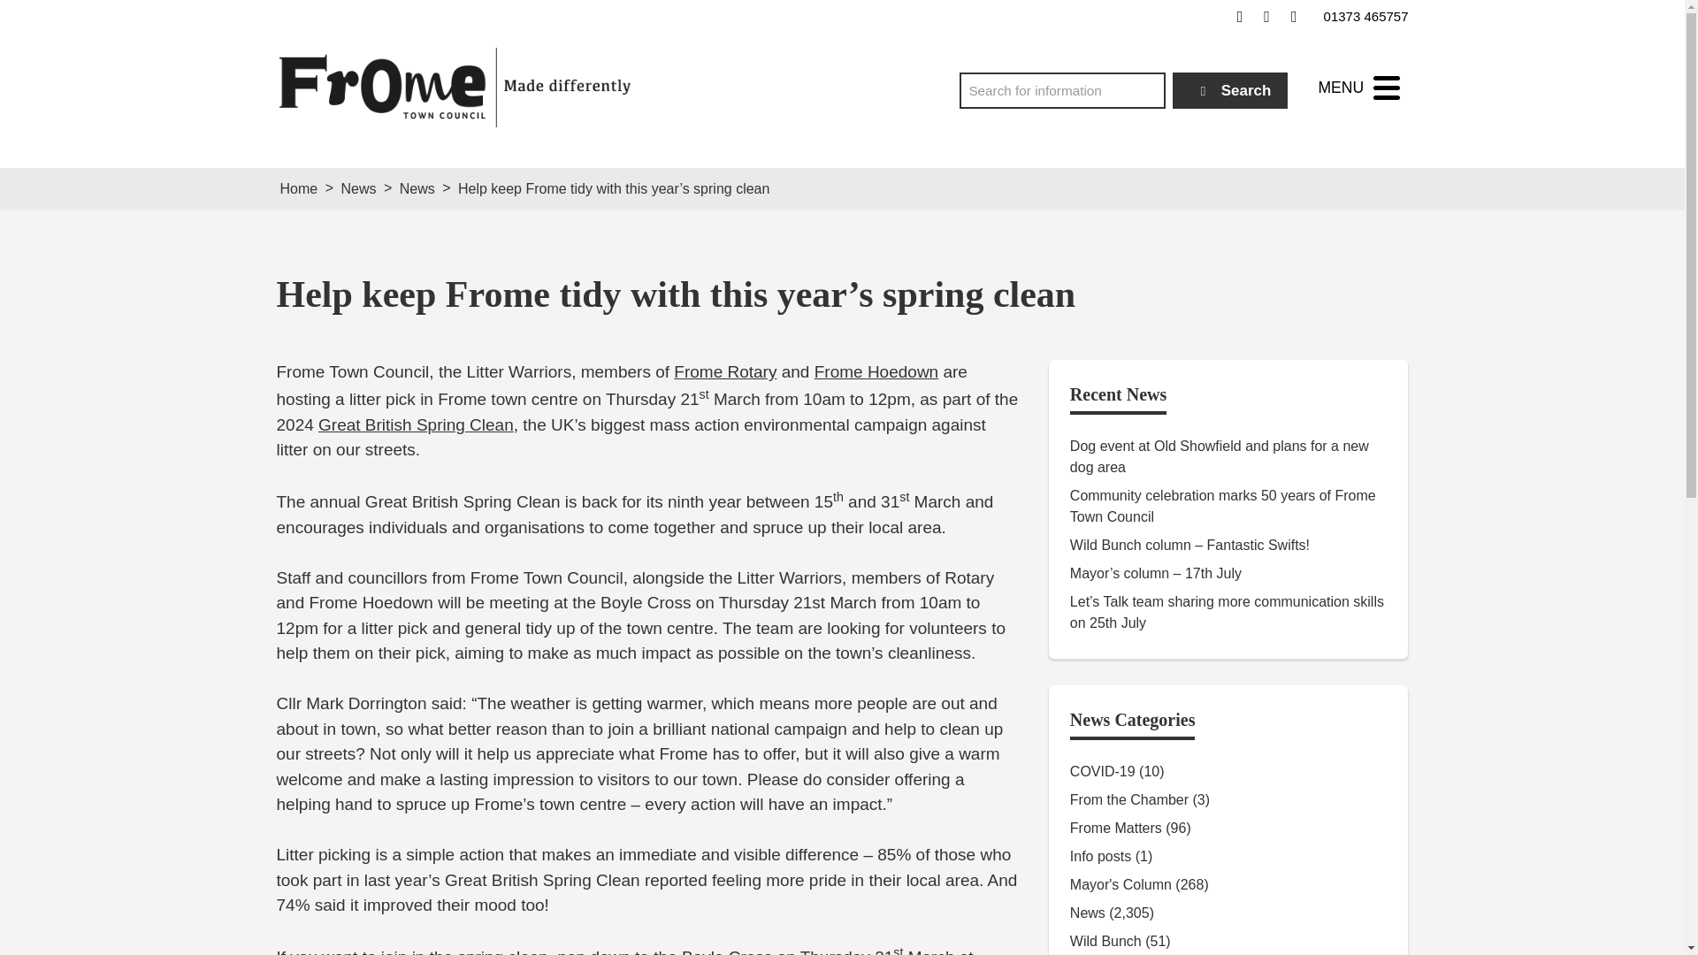 The height and width of the screenshot is (955, 1698). I want to click on Frome Town Council's Facebook, so click(1240, 16).